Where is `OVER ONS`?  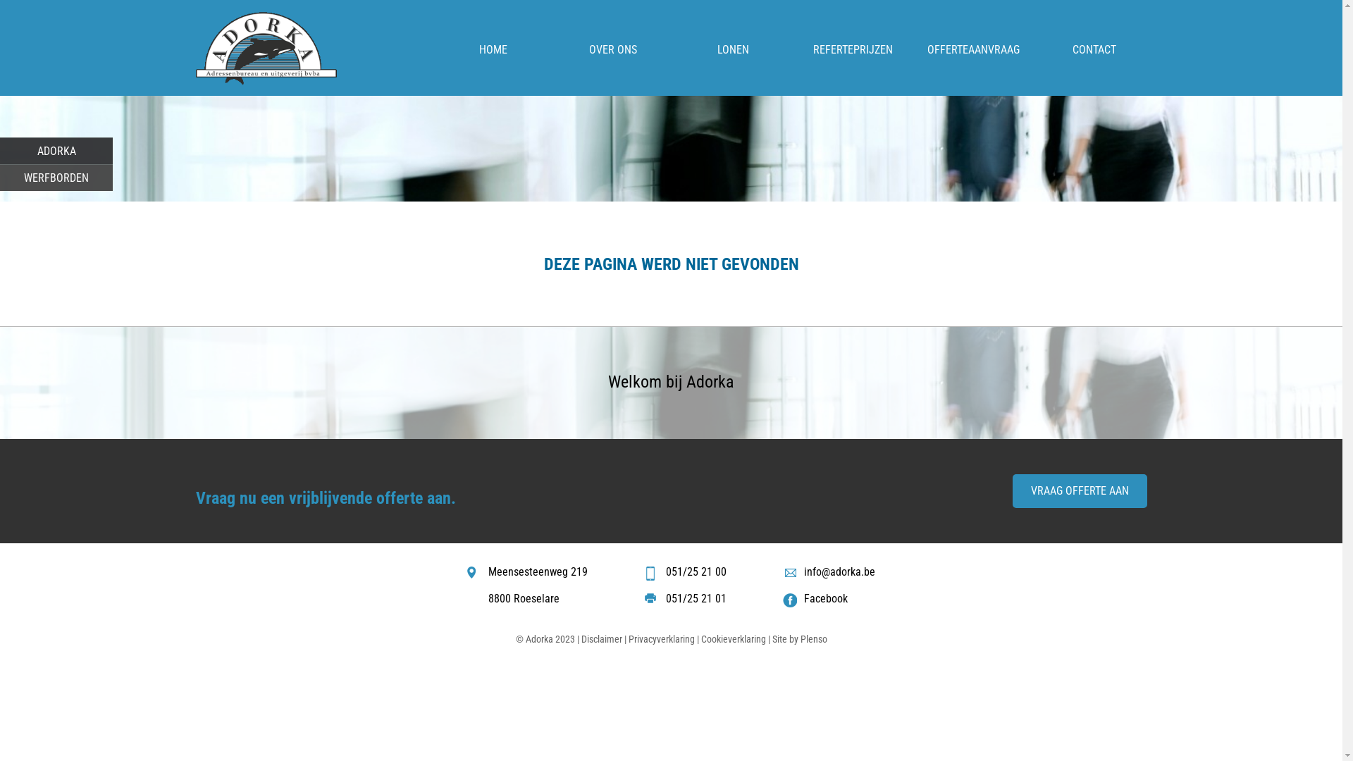
OVER ONS is located at coordinates (613, 49).